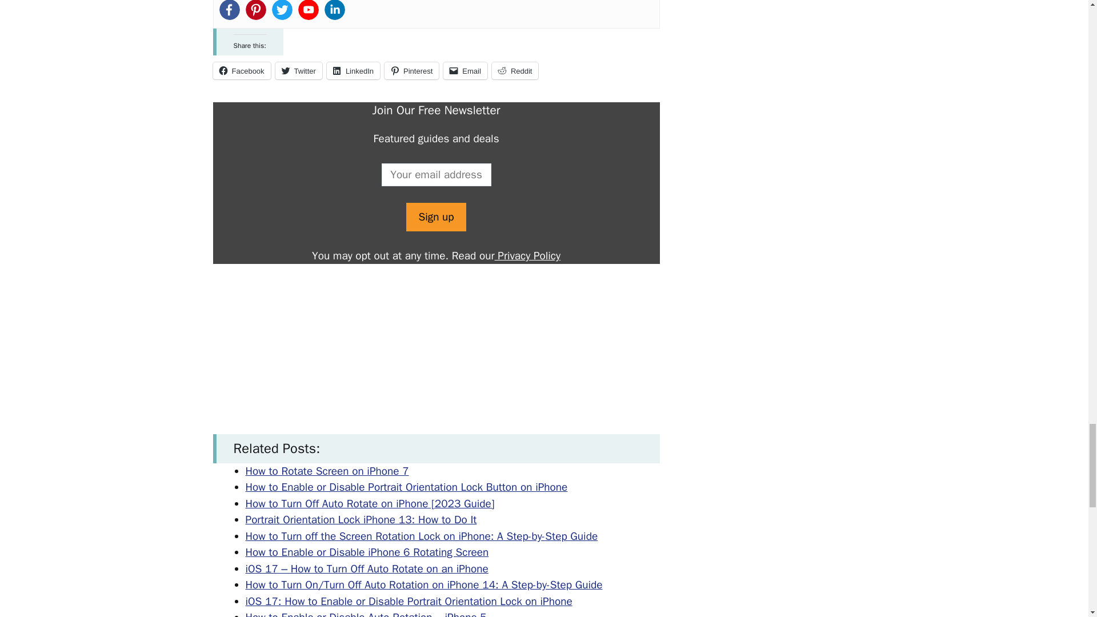 The width and height of the screenshot is (1097, 617). Describe the element at coordinates (435, 217) in the screenshot. I see `Sign up` at that location.